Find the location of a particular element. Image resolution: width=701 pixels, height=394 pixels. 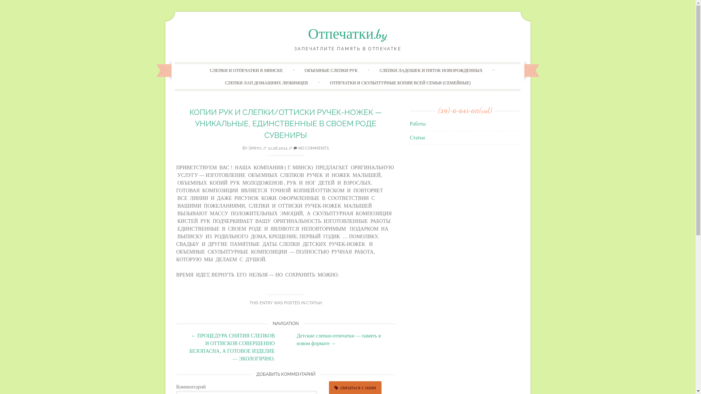

Skip to content is located at coordinates (363, 66).